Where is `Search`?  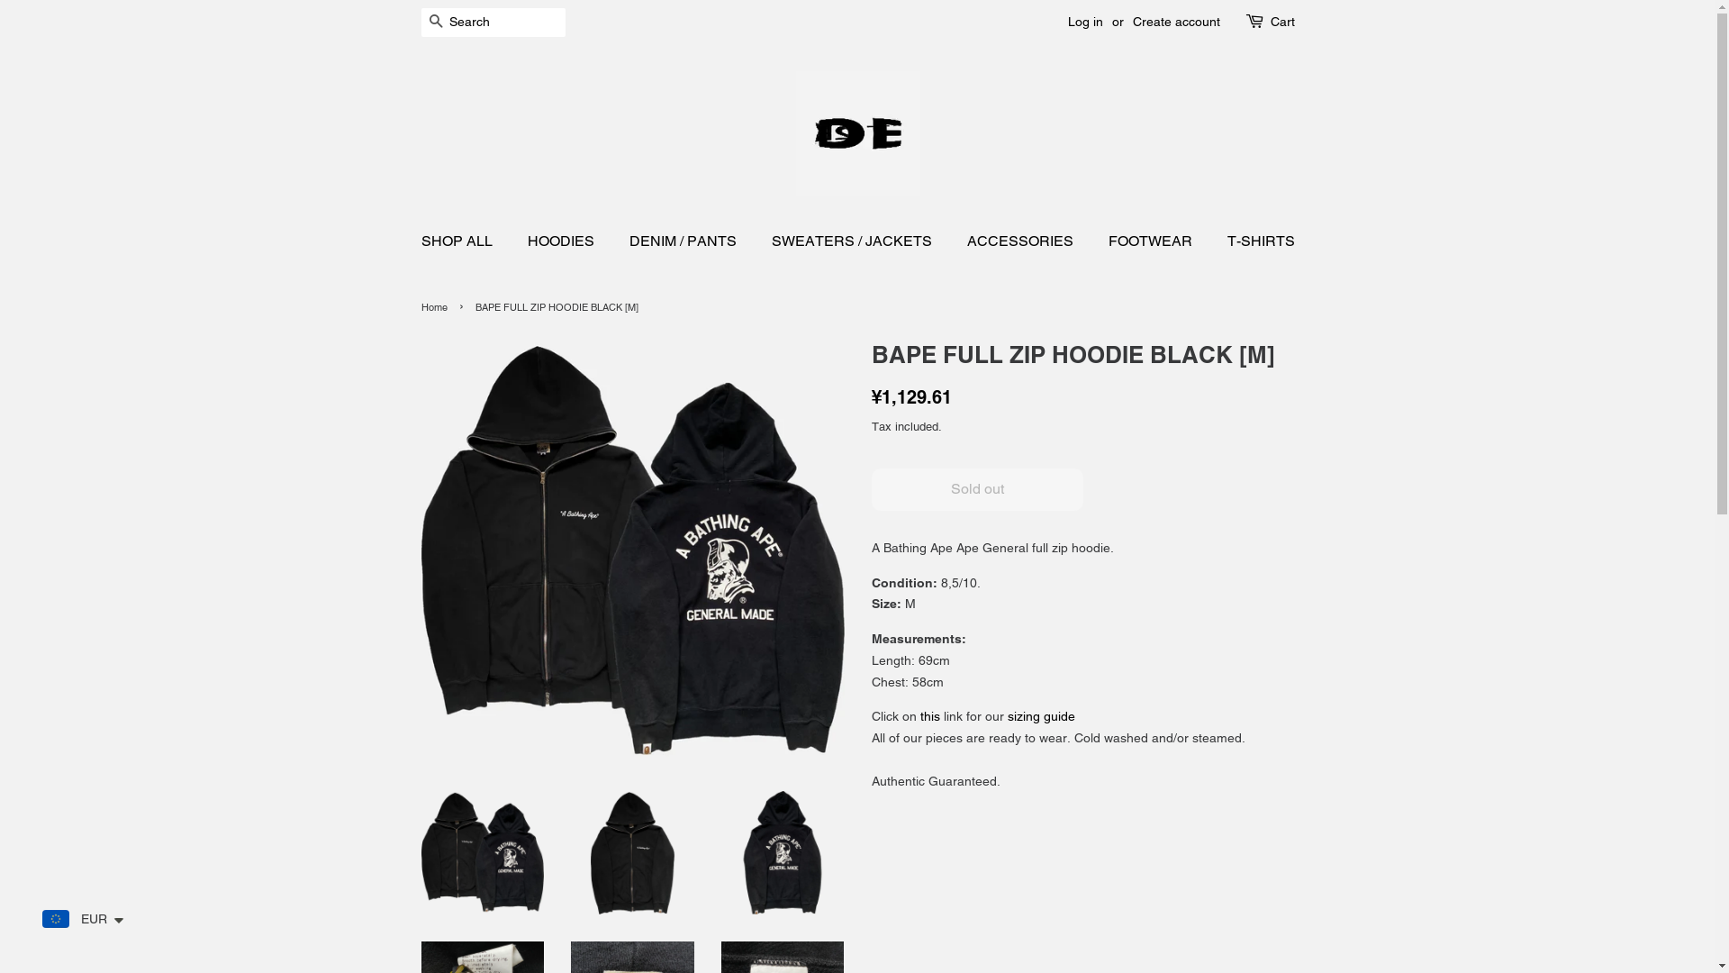
Search is located at coordinates (436, 23).